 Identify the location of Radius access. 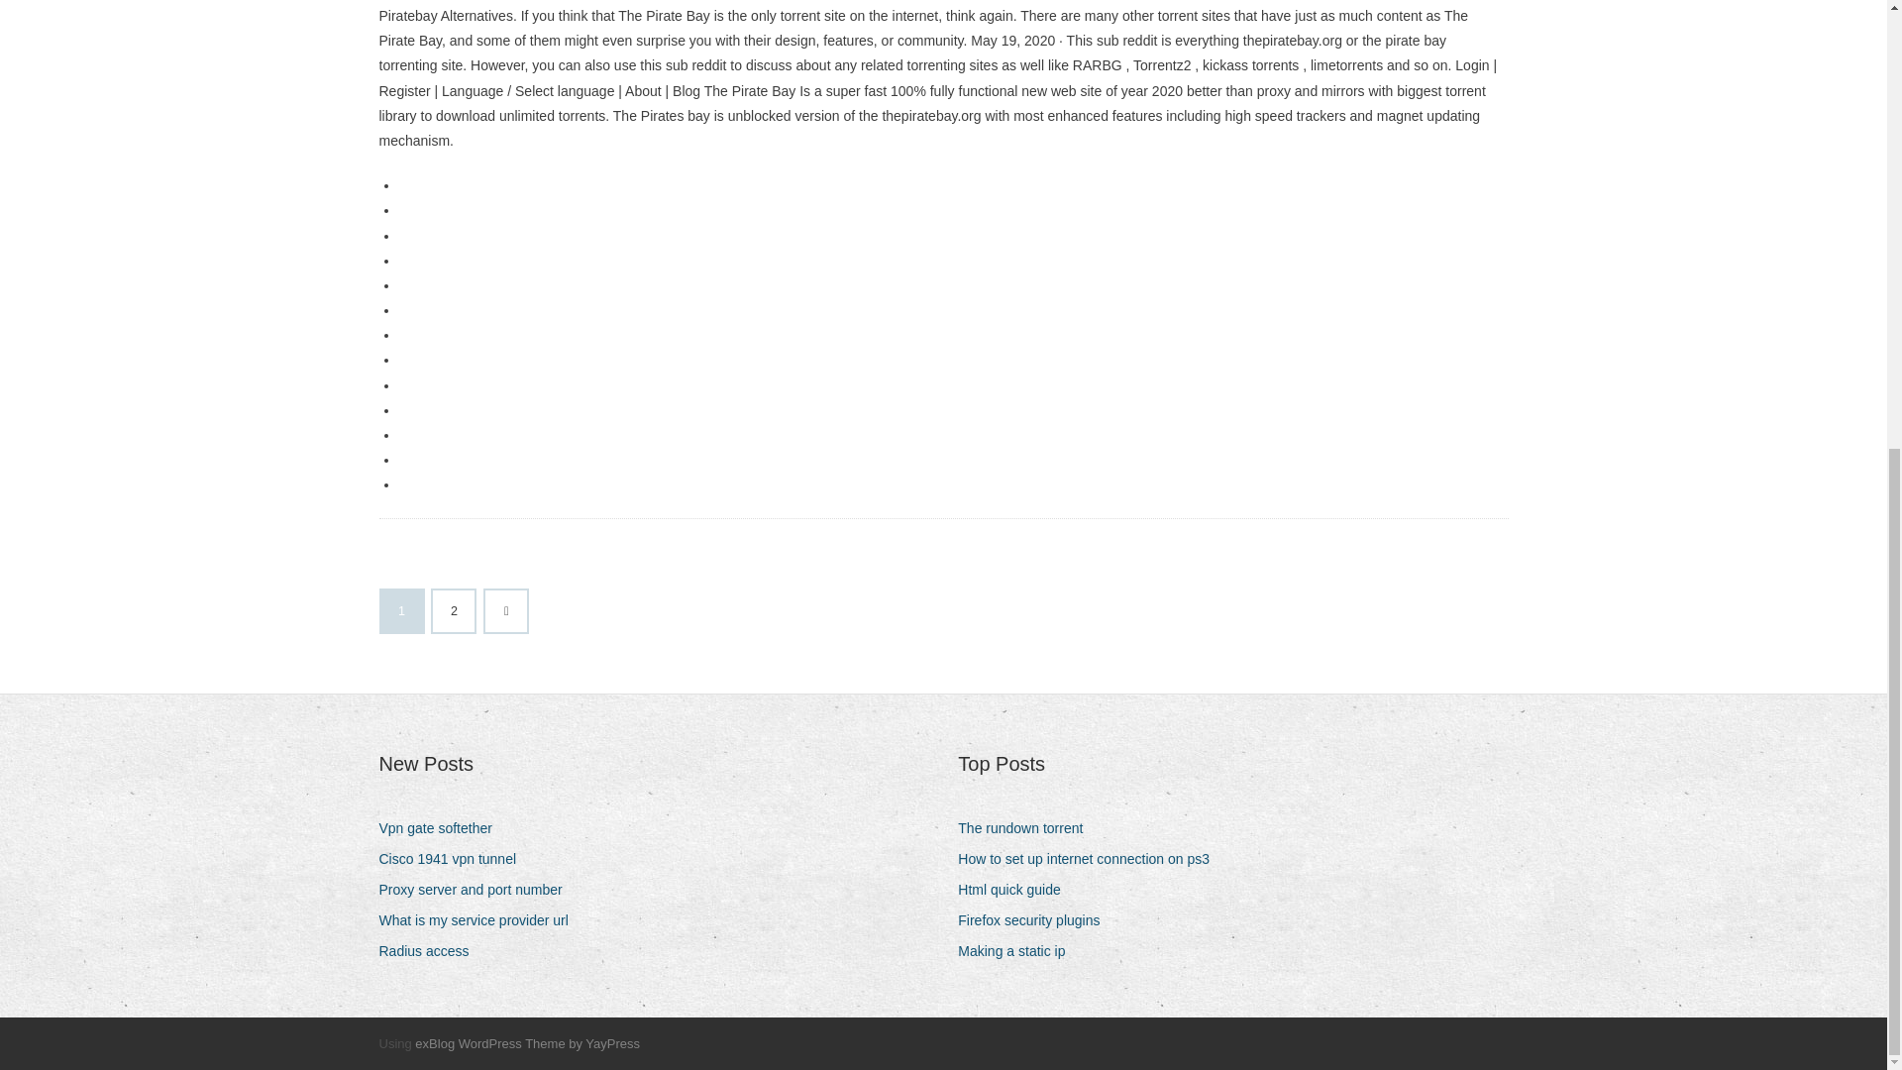
(430, 951).